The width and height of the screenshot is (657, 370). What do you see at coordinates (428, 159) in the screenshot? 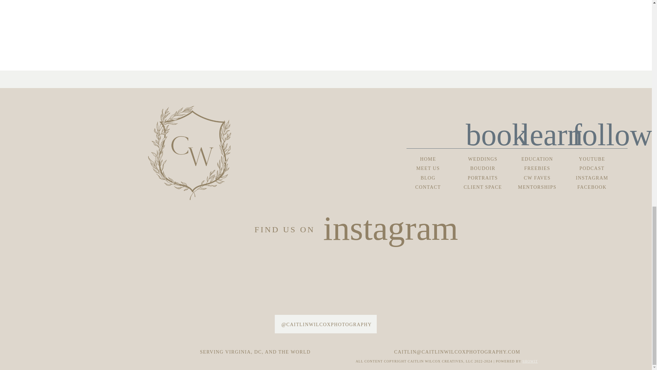
I see `HOME` at bounding box center [428, 159].